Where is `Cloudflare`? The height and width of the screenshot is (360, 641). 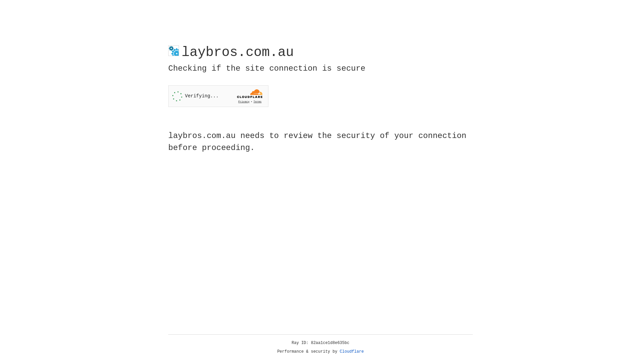 Cloudflare is located at coordinates (352, 352).